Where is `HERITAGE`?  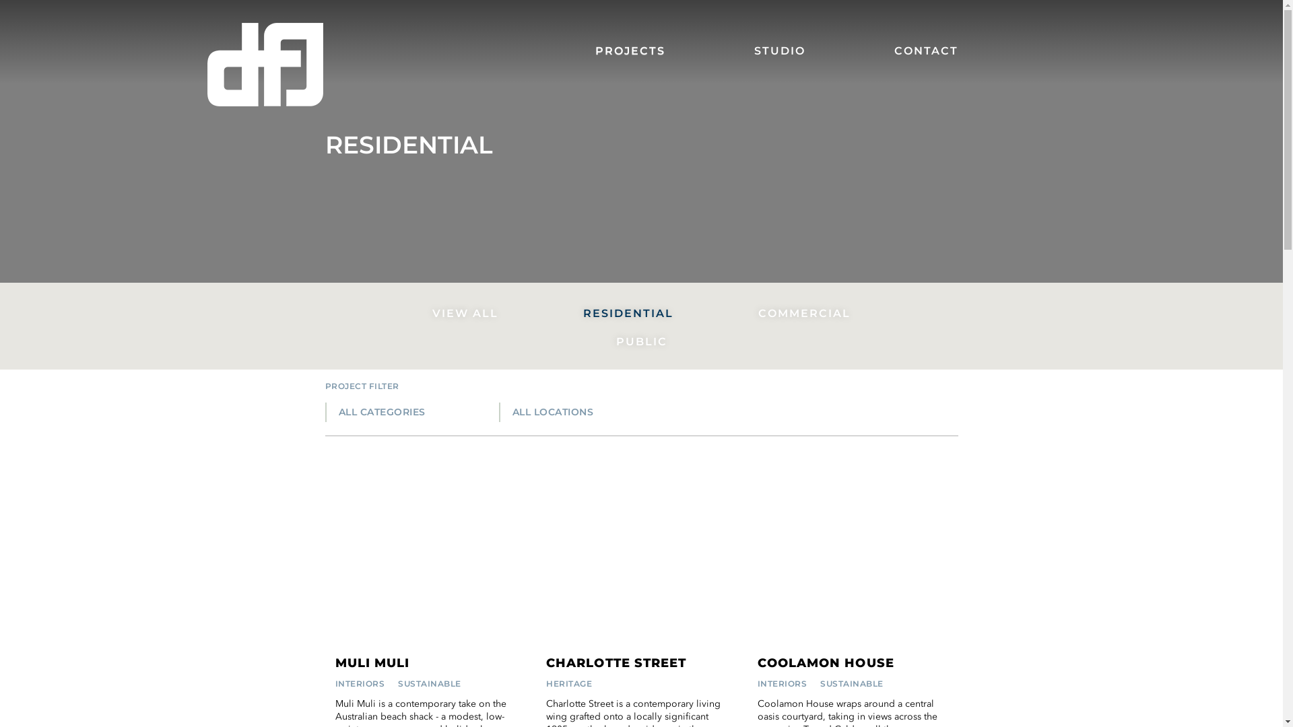
HERITAGE is located at coordinates (569, 684).